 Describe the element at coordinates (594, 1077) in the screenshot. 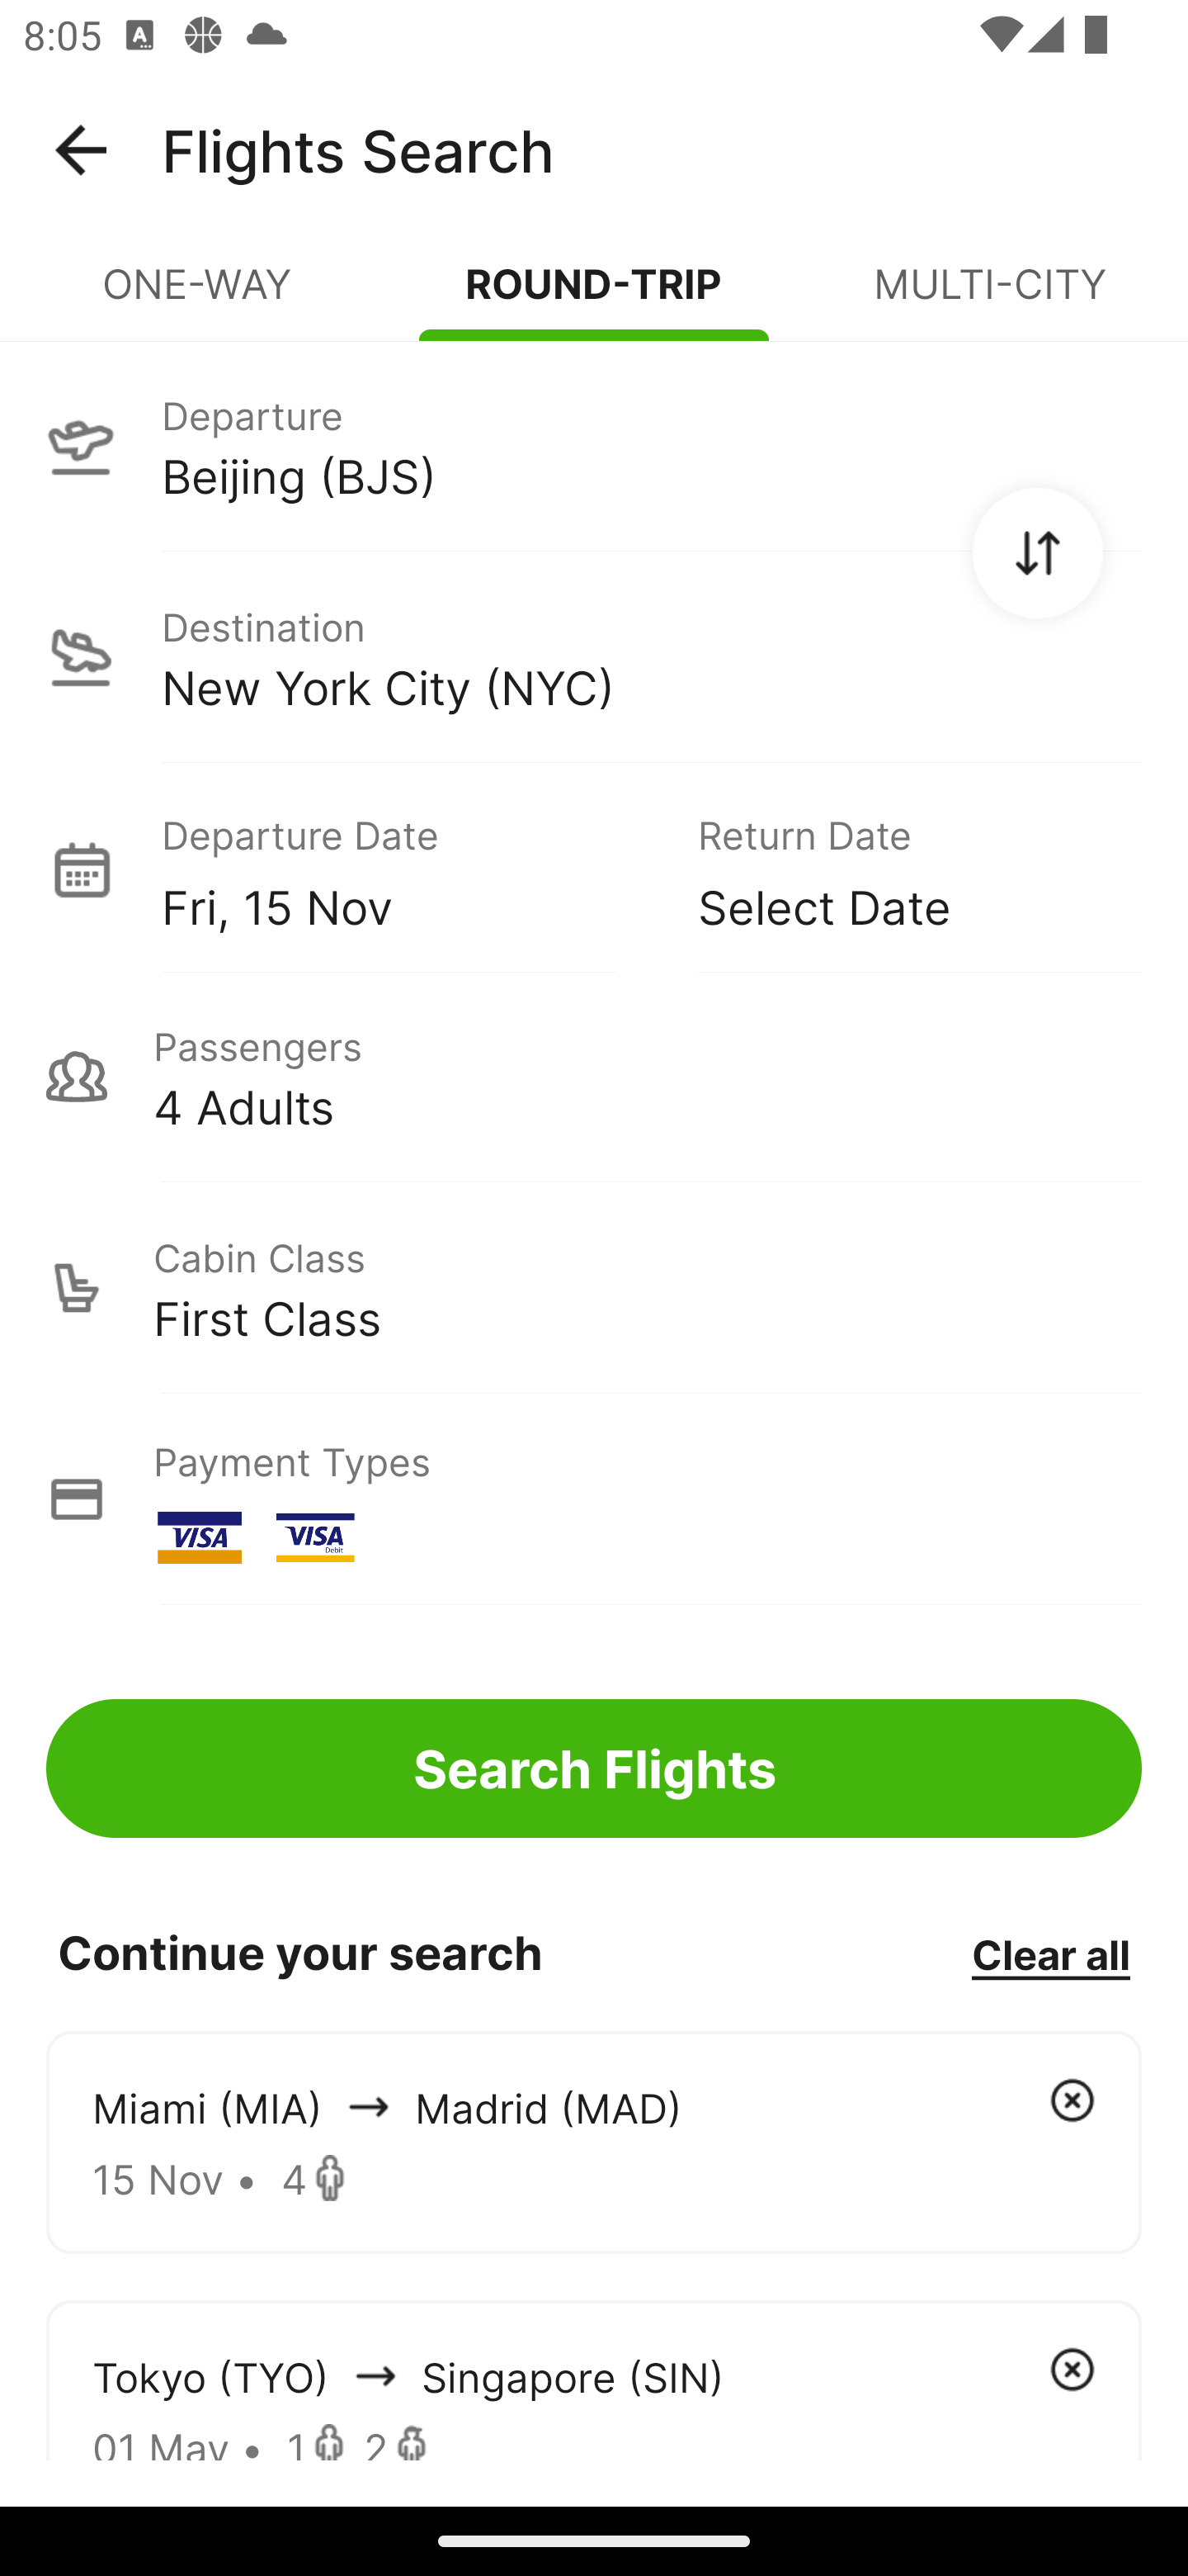

I see `Passengers 4 Adults` at that location.